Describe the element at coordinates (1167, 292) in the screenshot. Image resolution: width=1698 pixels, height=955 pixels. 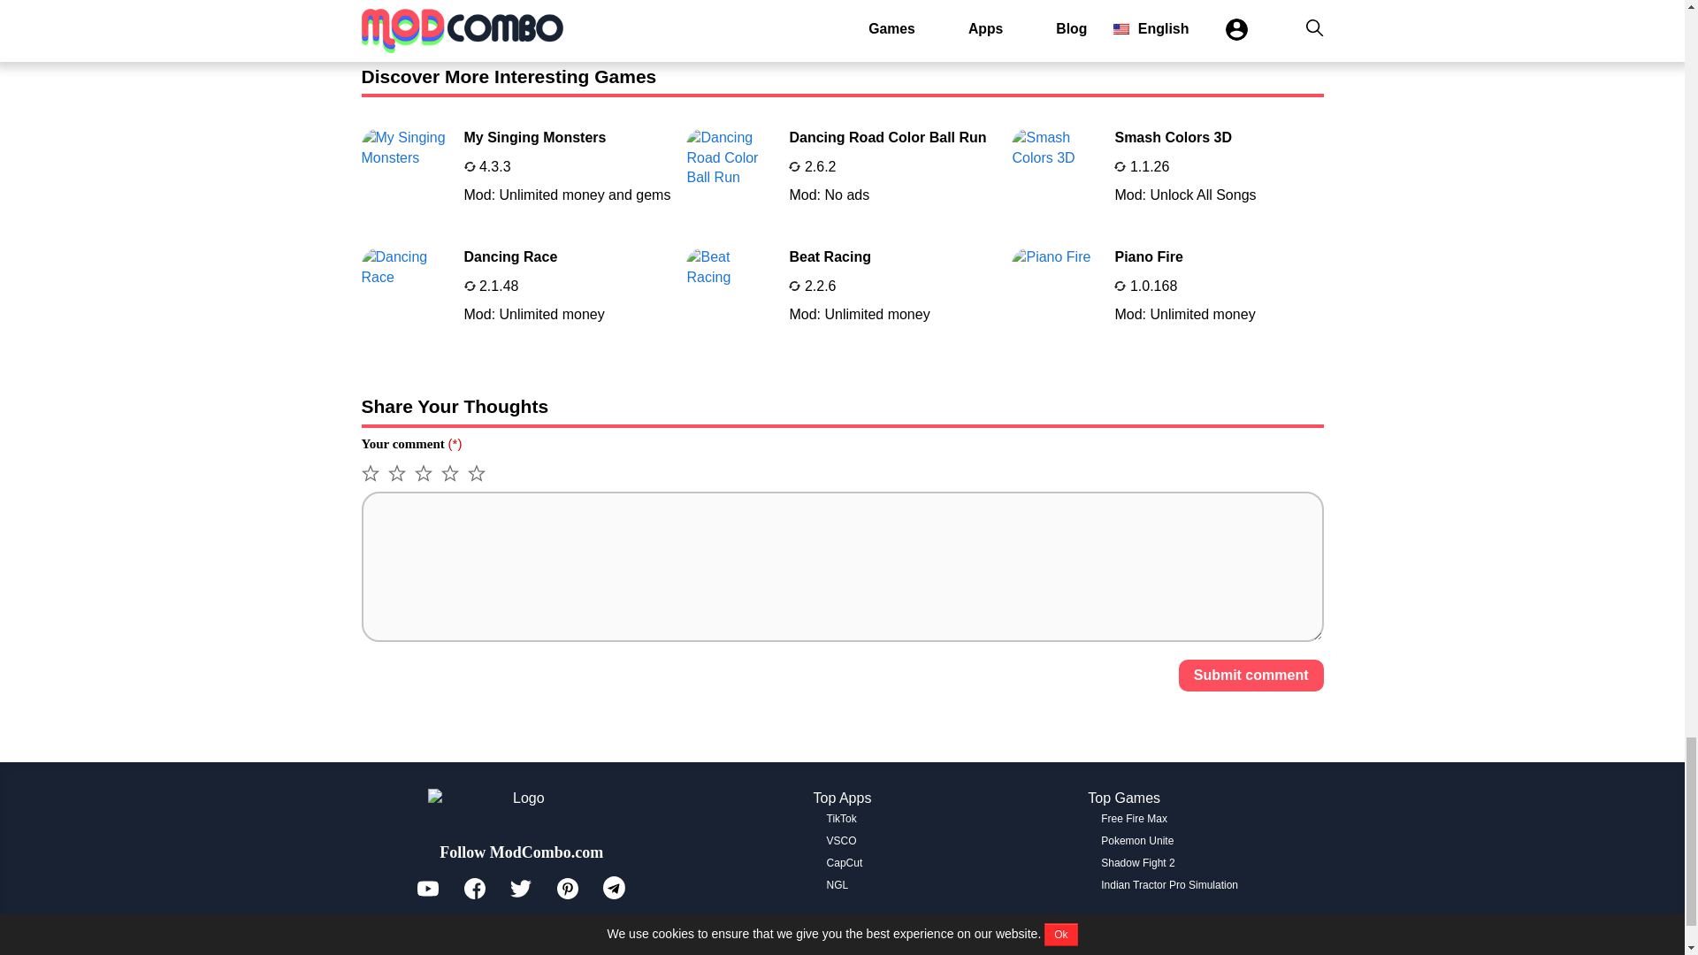
I see `DMCA.com Protection Status` at that location.